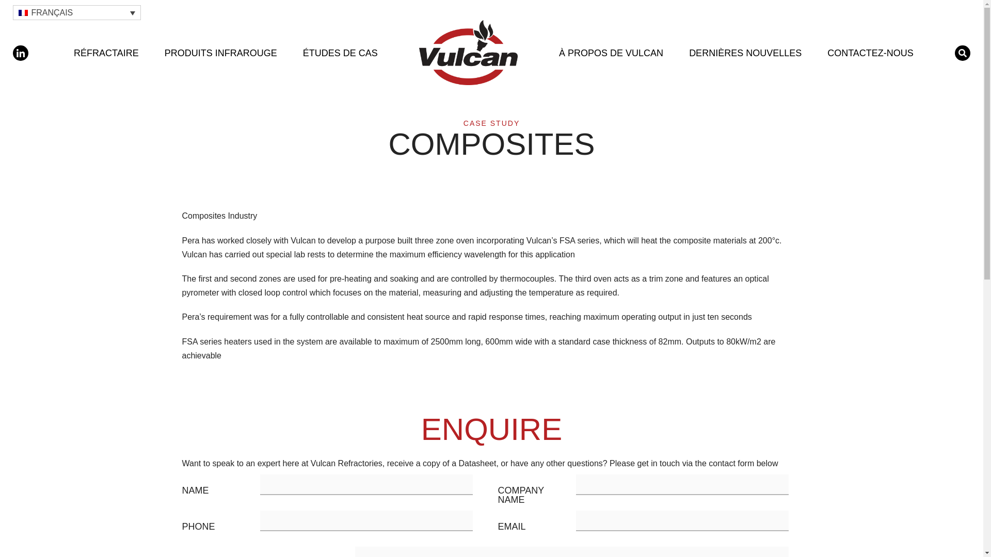  Describe the element at coordinates (962, 53) in the screenshot. I see `Search the site` at that location.